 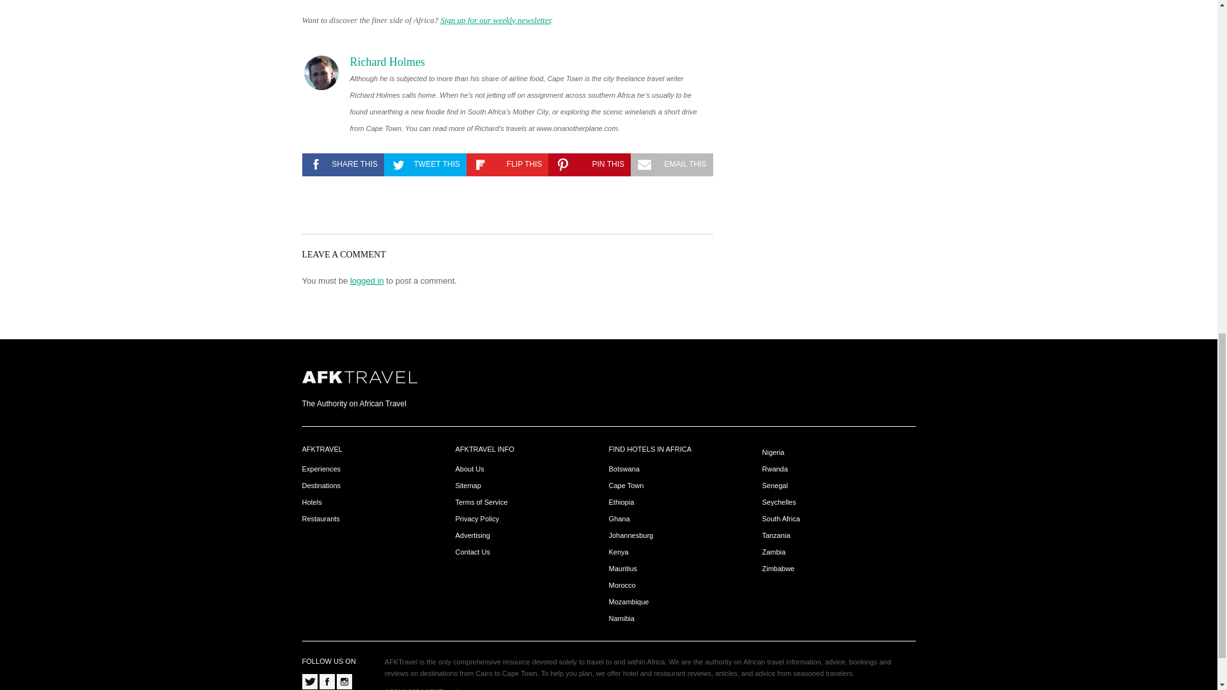 I want to click on Destinations, so click(x=321, y=486).